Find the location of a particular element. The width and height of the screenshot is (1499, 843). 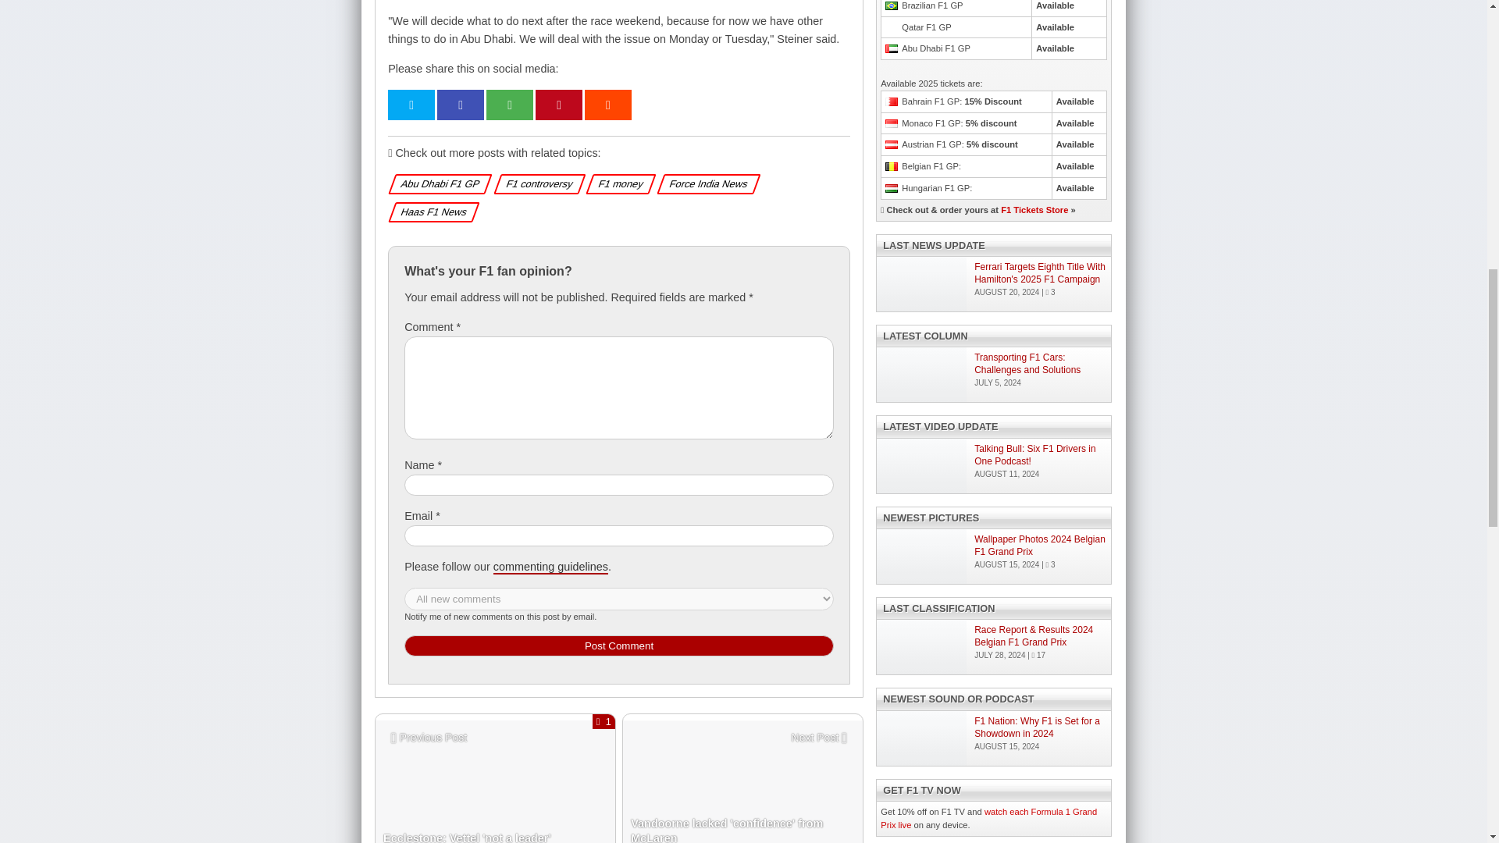

Haas F1 News is located at coordinates (431, 212).